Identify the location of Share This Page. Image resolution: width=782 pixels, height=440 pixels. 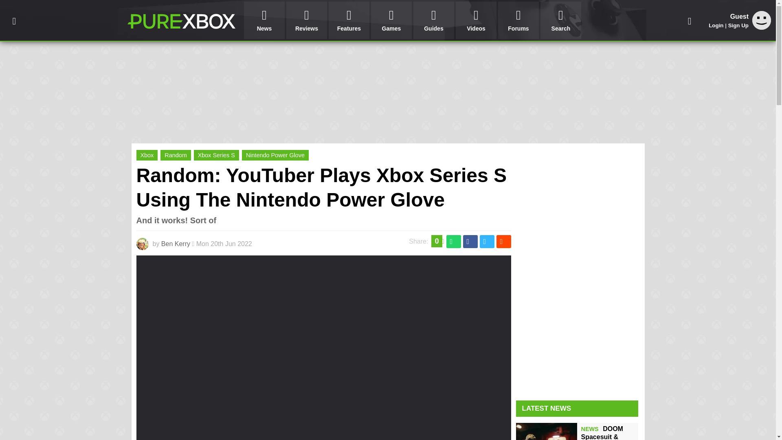
(690, 20).